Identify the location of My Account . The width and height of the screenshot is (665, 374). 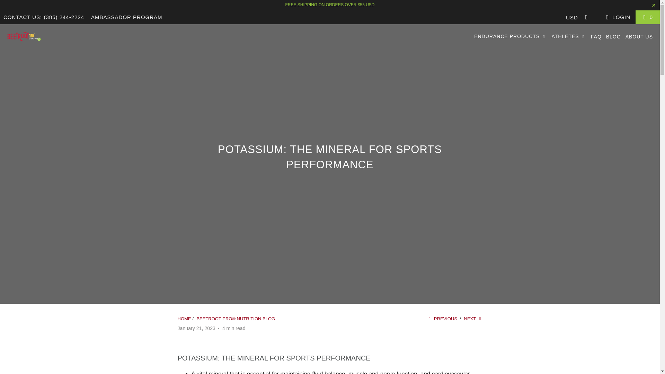
(617, 17).